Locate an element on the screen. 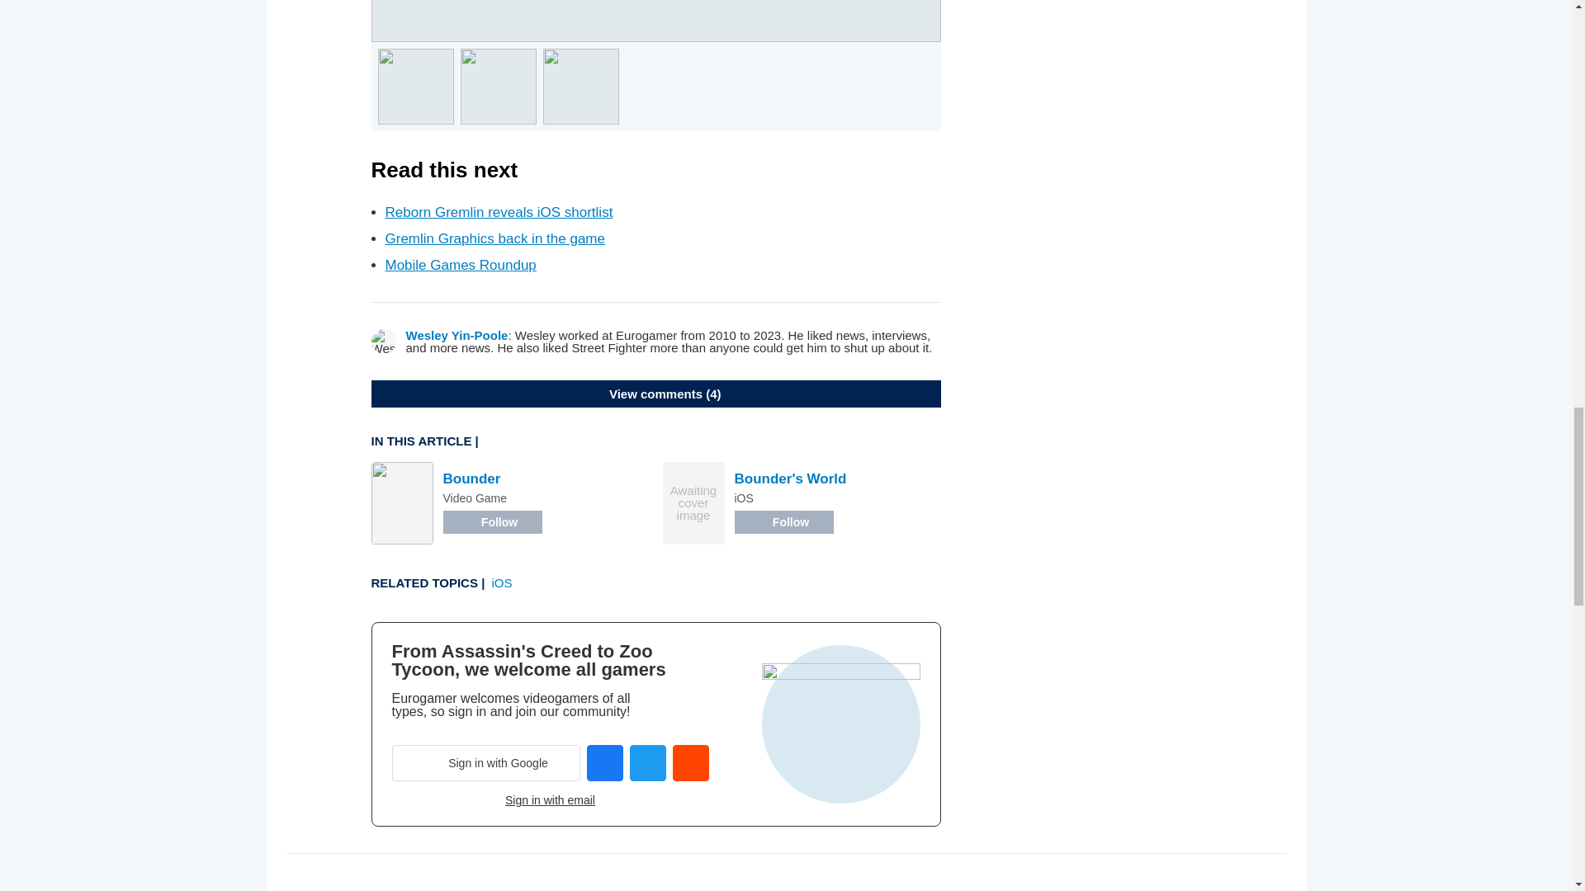 The image size is (1585, 891). Wesley Yin-Poole is located at coordinates (457, 335).